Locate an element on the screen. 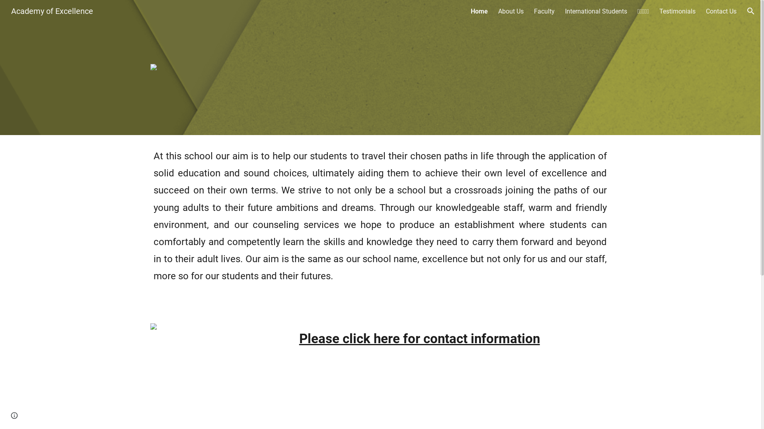 The width and height of the screenshot is (764, 429). Home is located at coordinates (479, 11).